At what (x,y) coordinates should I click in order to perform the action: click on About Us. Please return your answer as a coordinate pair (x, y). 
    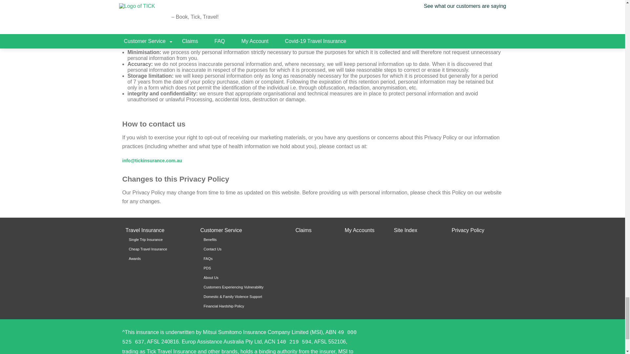
    Looking at the image, I should click on (243, 278).